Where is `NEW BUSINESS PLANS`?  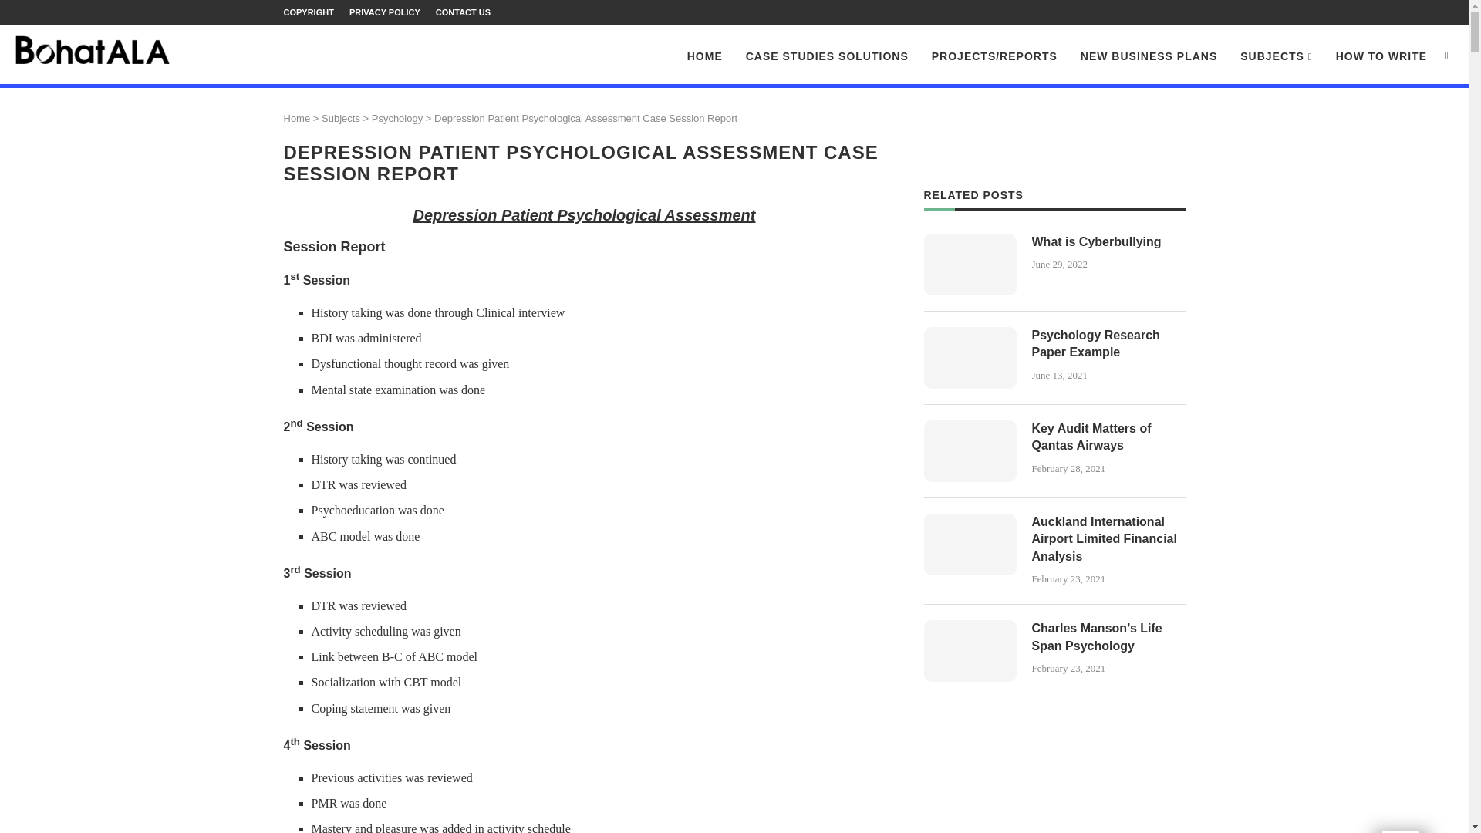 NEW BUSINESS PLANS is located at coordinates (1149, 56).